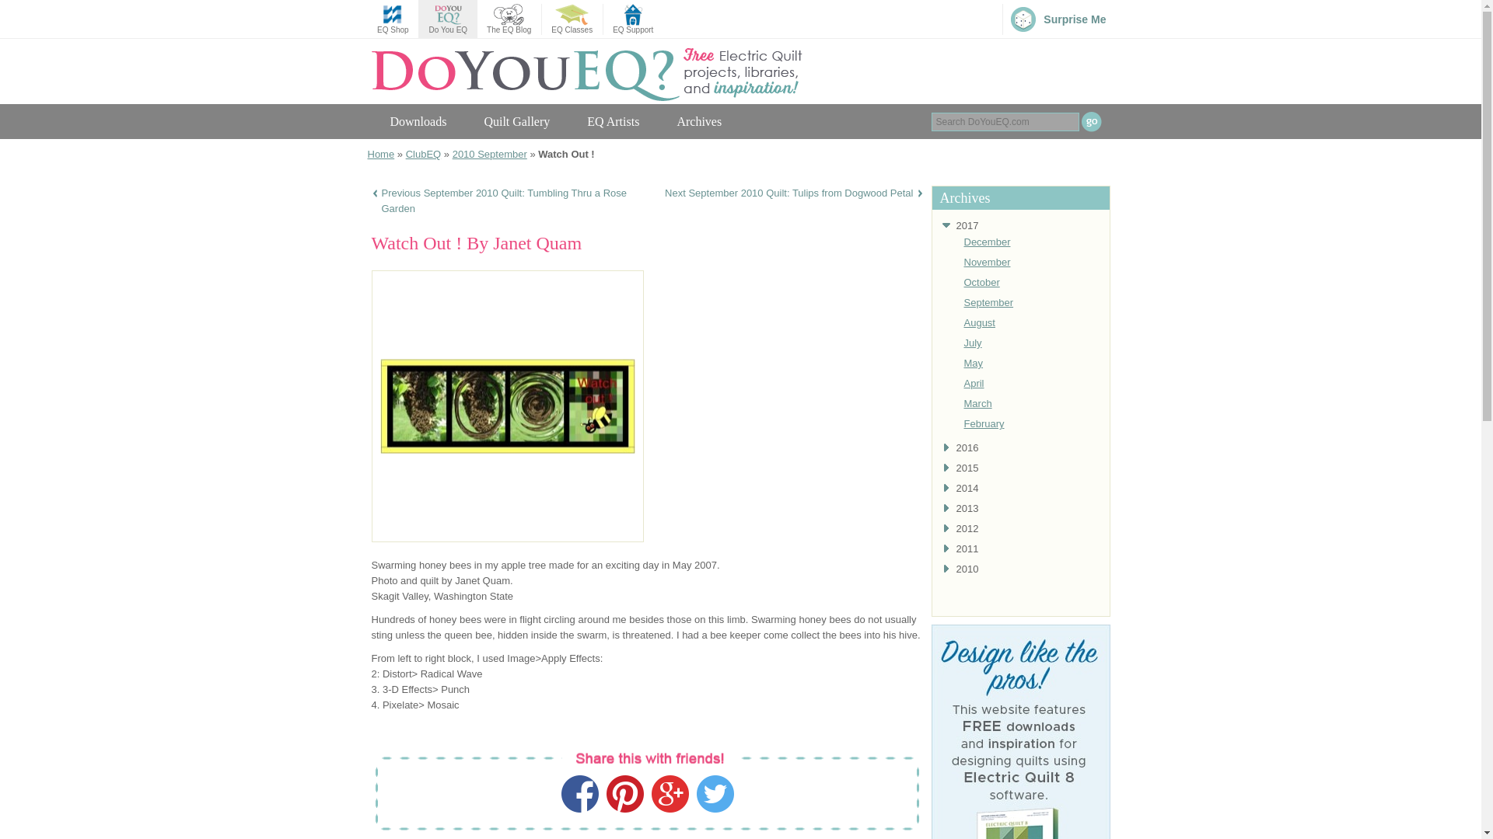 Image resolution: width=1493 pixels, height=839 pixels. I want to click on EQ Classes, so click(572, 19).